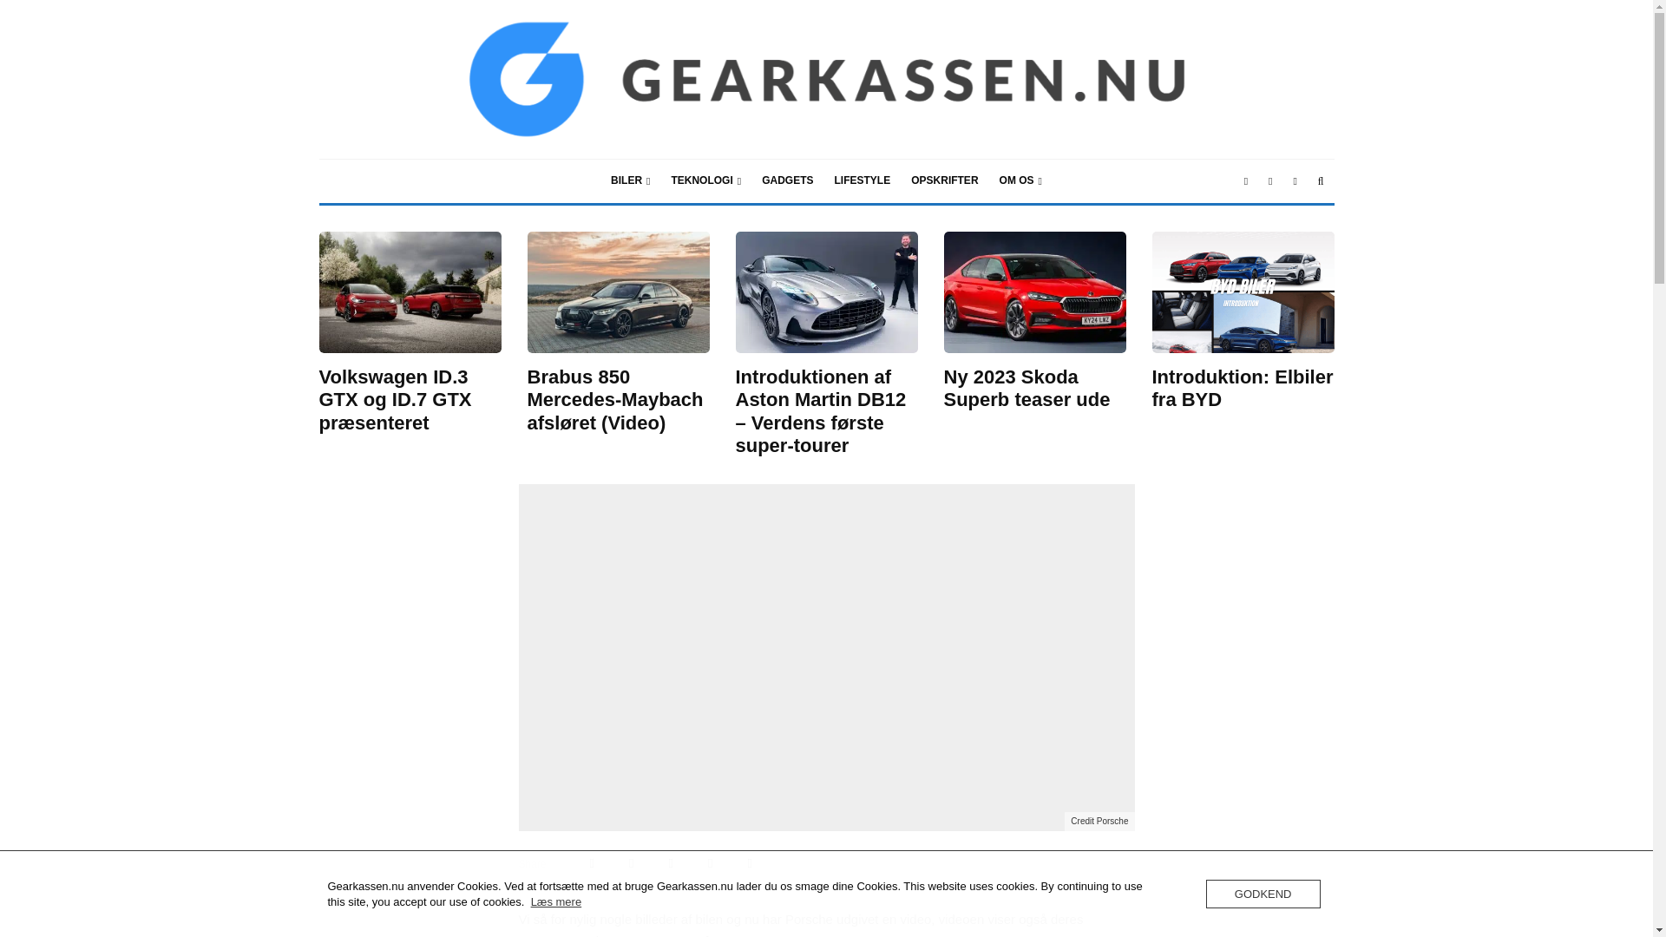  Describe the element at coordinates (630, 180) in the screenshot. I see `BILER` at that location.